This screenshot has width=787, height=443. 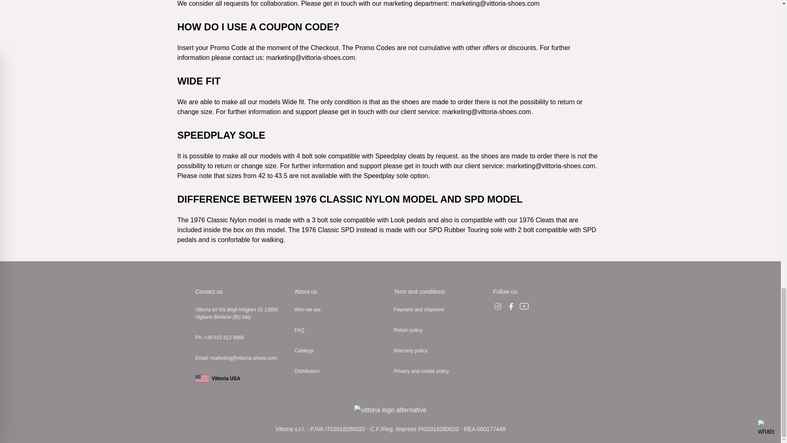 What do you see at coordinates (306, 292) in the screenshot?
I see `About us` at bounding box center [306, 292].